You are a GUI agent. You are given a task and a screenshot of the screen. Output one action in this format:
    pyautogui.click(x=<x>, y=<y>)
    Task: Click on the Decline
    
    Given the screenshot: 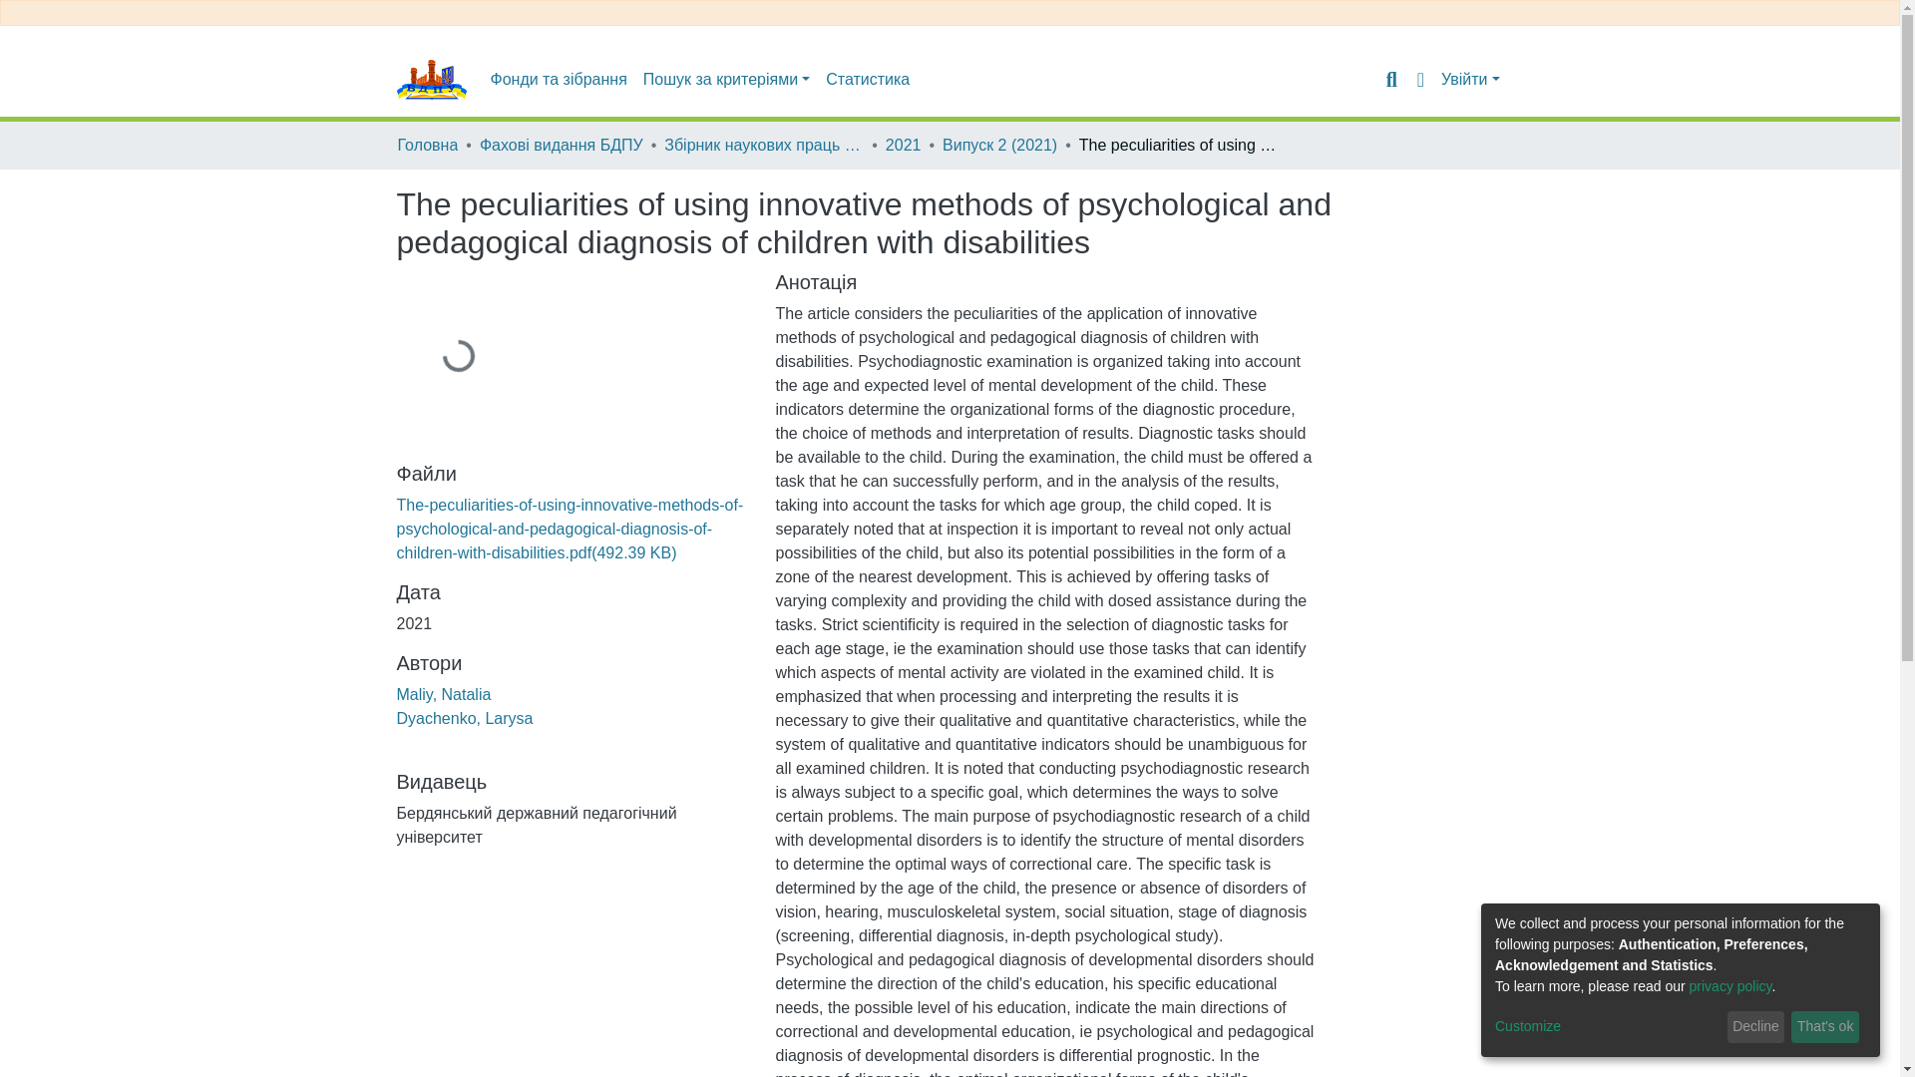 What is the action you would take?
    pyautogui.click(x=1755, y=1027)
    